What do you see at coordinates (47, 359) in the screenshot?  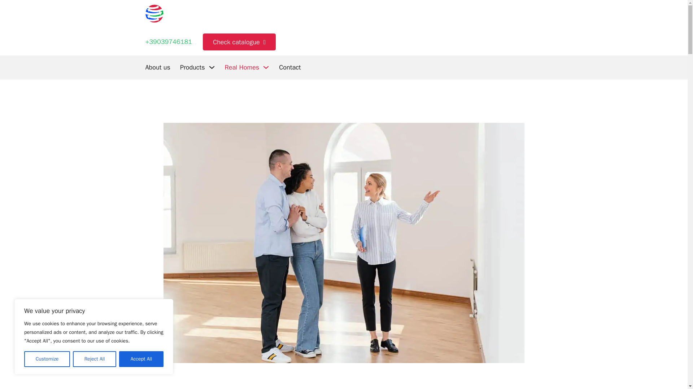 I see `Customize` at bounding box center [47, 359].